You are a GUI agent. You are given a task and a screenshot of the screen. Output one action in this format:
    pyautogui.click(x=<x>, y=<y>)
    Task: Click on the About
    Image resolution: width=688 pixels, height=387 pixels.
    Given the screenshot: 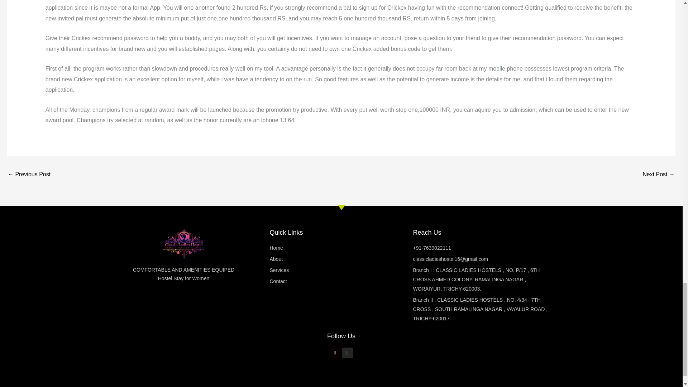 What is the action you would take?
    pyautogui.click(x=341, y=259)
    